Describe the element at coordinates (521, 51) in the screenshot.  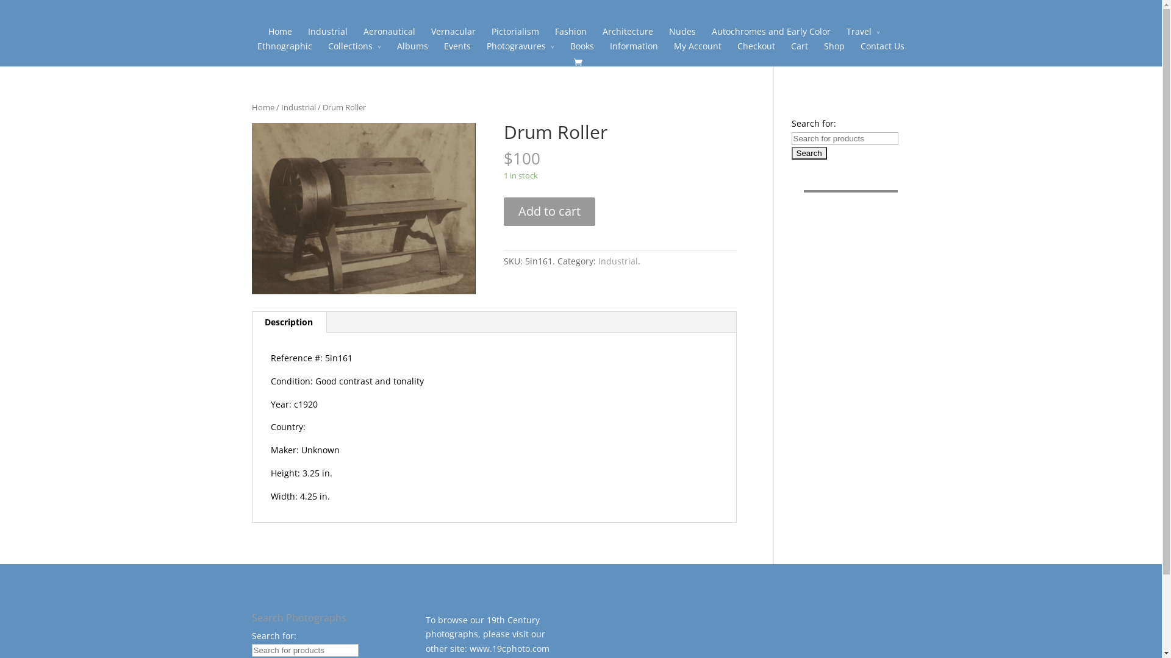
I see `Photogravures` at that location.